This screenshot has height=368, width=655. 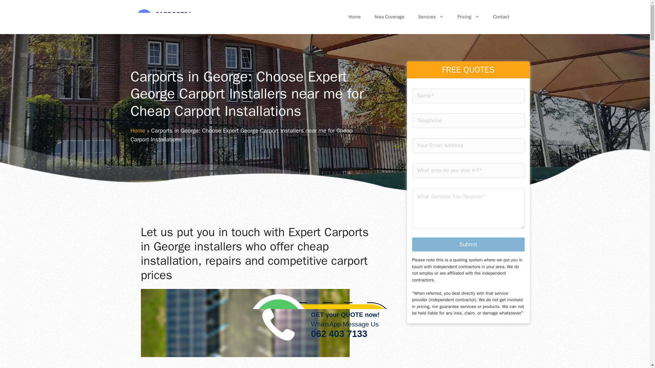 What do you see at coordinates (325, 329) in the screenshot?
I see `Home` at bounding box center [325, 329].